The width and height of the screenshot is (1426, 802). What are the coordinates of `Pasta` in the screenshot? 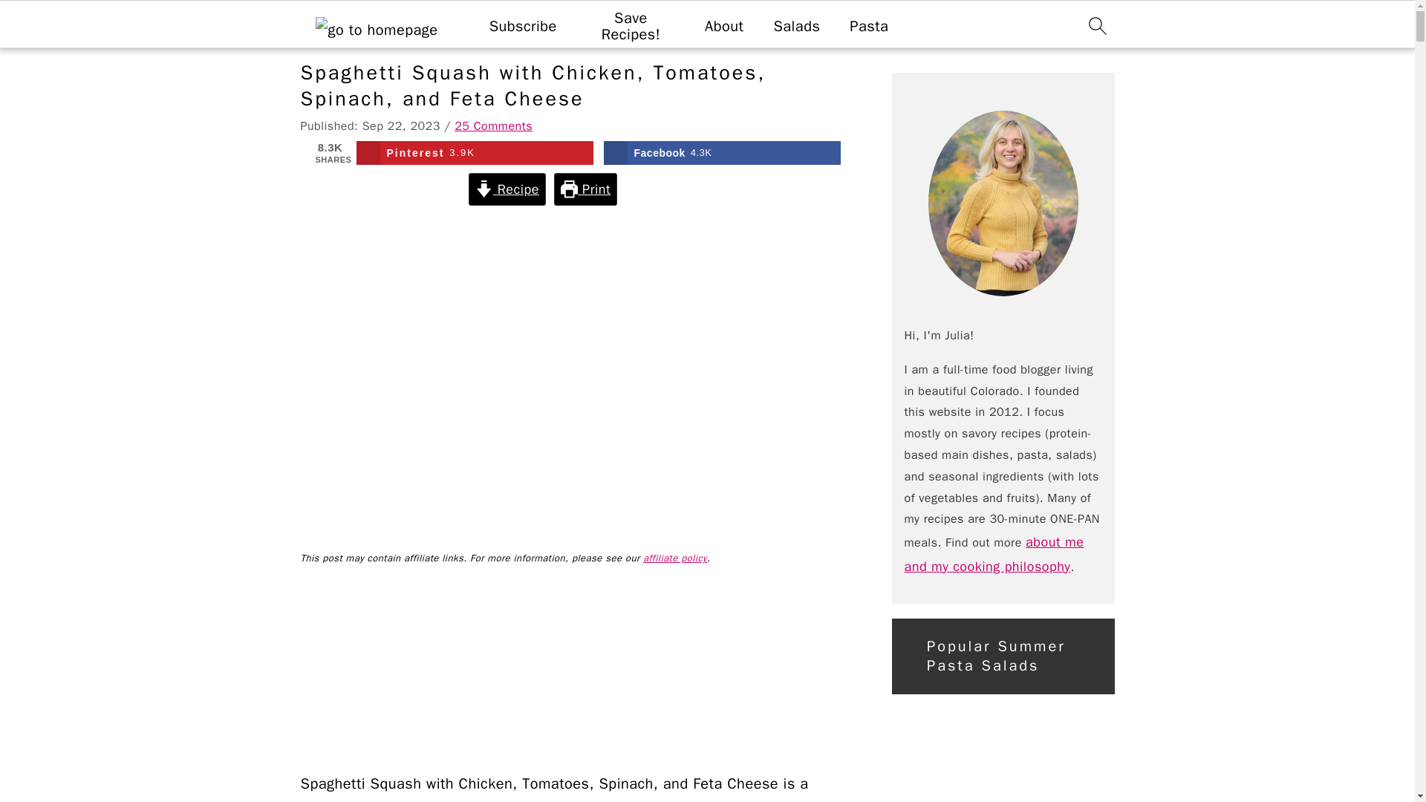 It's located at (475, 153).